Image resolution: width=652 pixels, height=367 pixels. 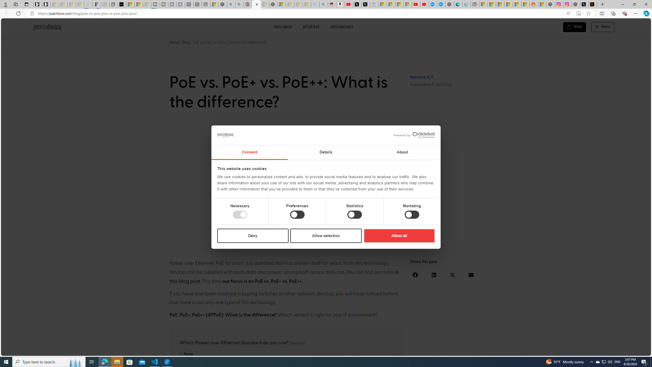 What do you see at coordinates (311, 27) in the screenshot?
I see `SETUP.EXE` at bounding box center [311, 27].